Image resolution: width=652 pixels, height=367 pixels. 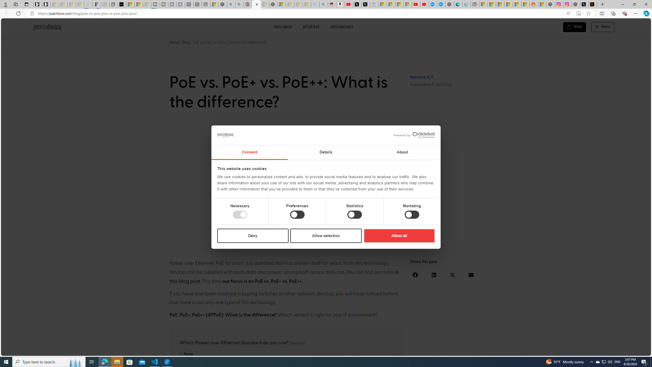 What do you see at coordinates (311, 27) in the screenshot?
I see `SETUP.EXE` at bounding box center [311, 27].